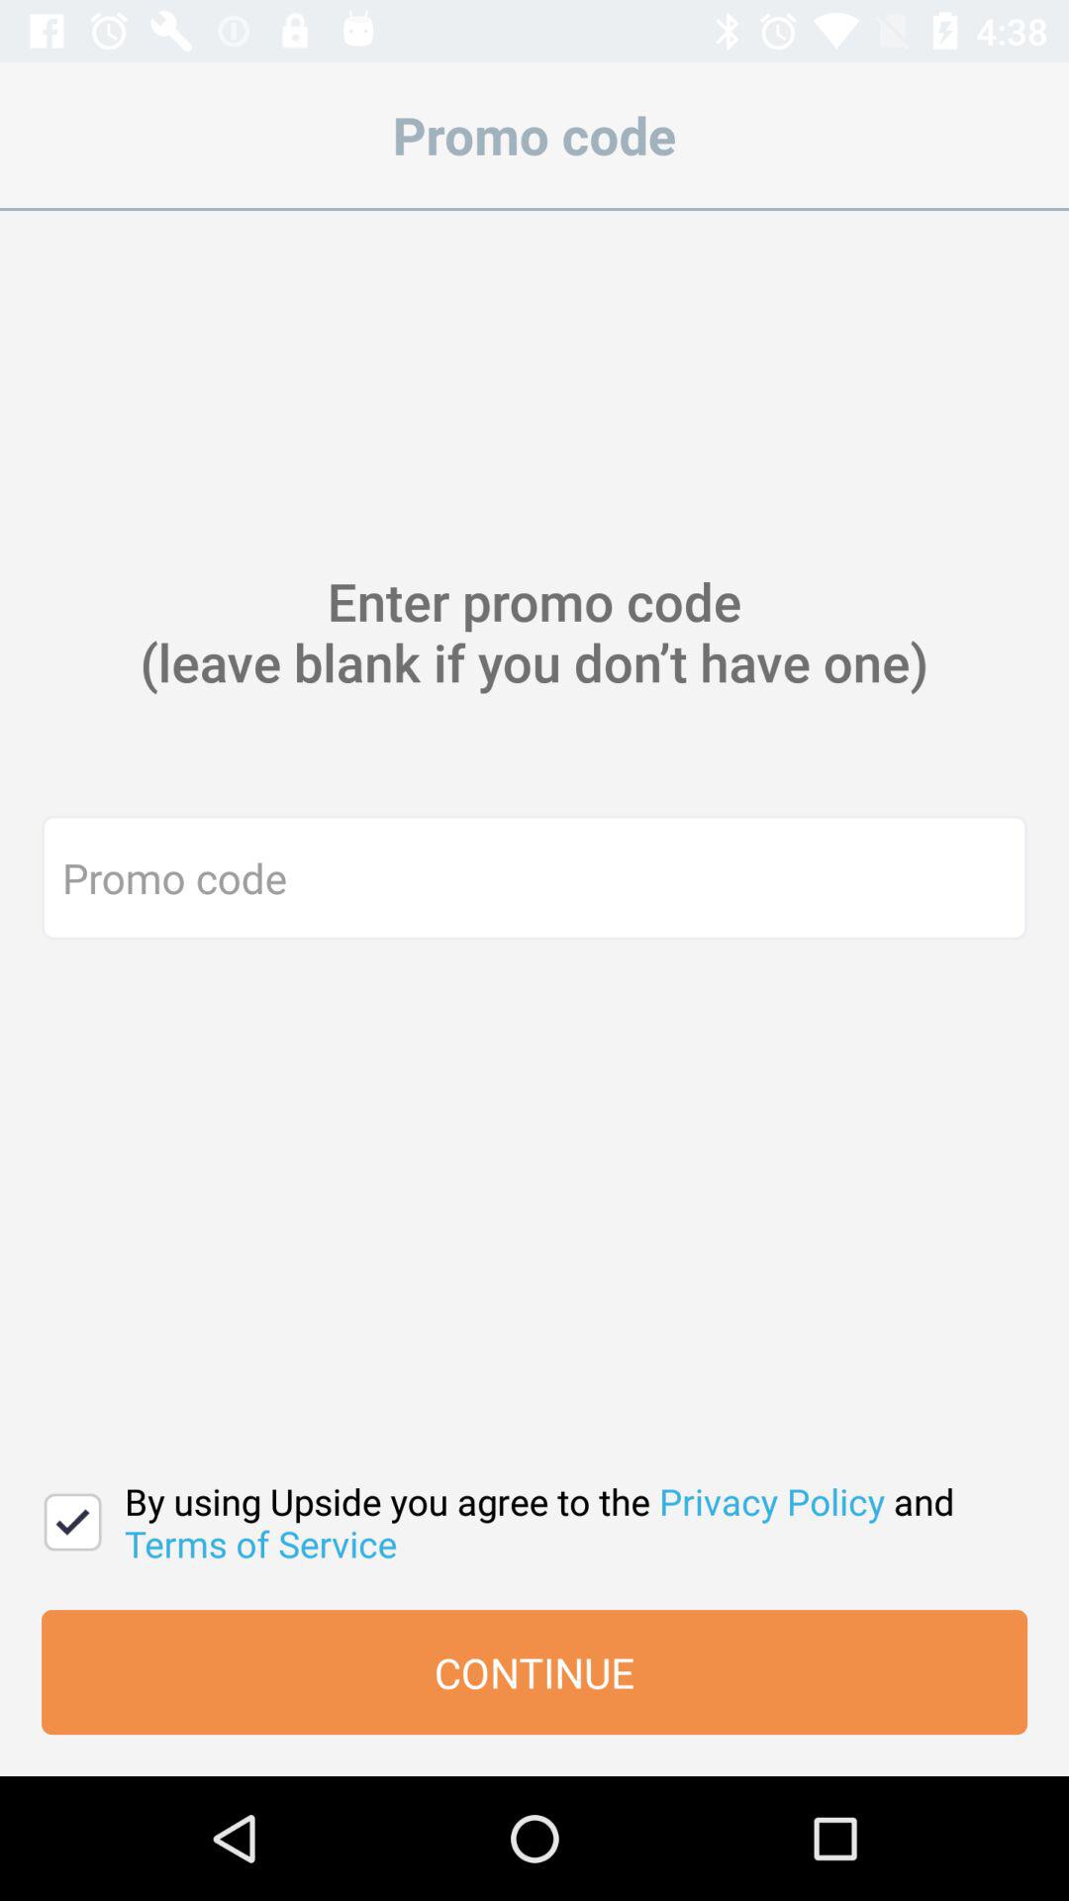  Describe the element at coordinates (73, 1522) in the screenshot. I see `turn on the item to the left of by using upside item` at that location.